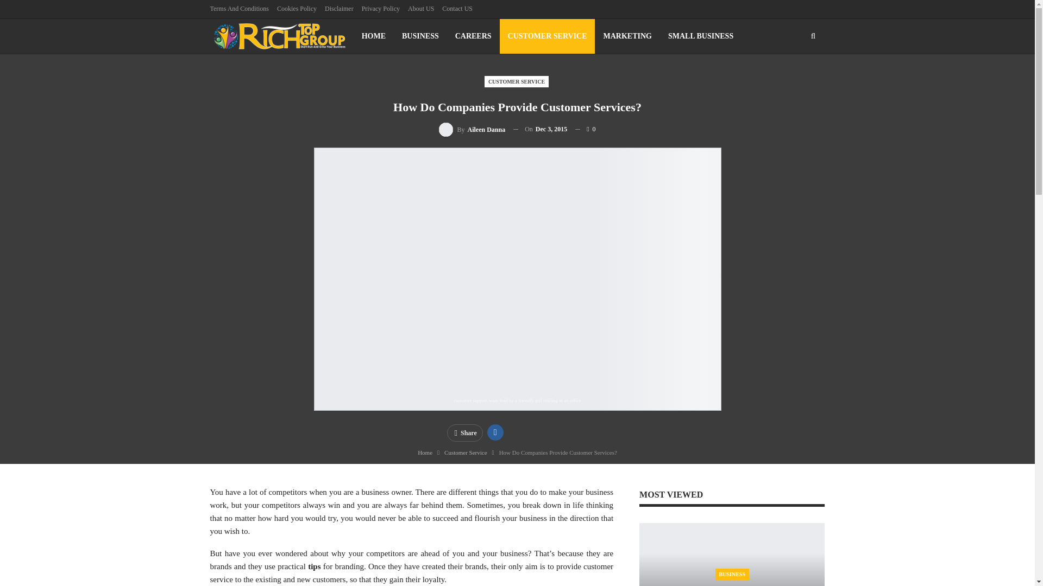 The image size is (1043, 586). I want to click on MARKETING, so click(628, 36).